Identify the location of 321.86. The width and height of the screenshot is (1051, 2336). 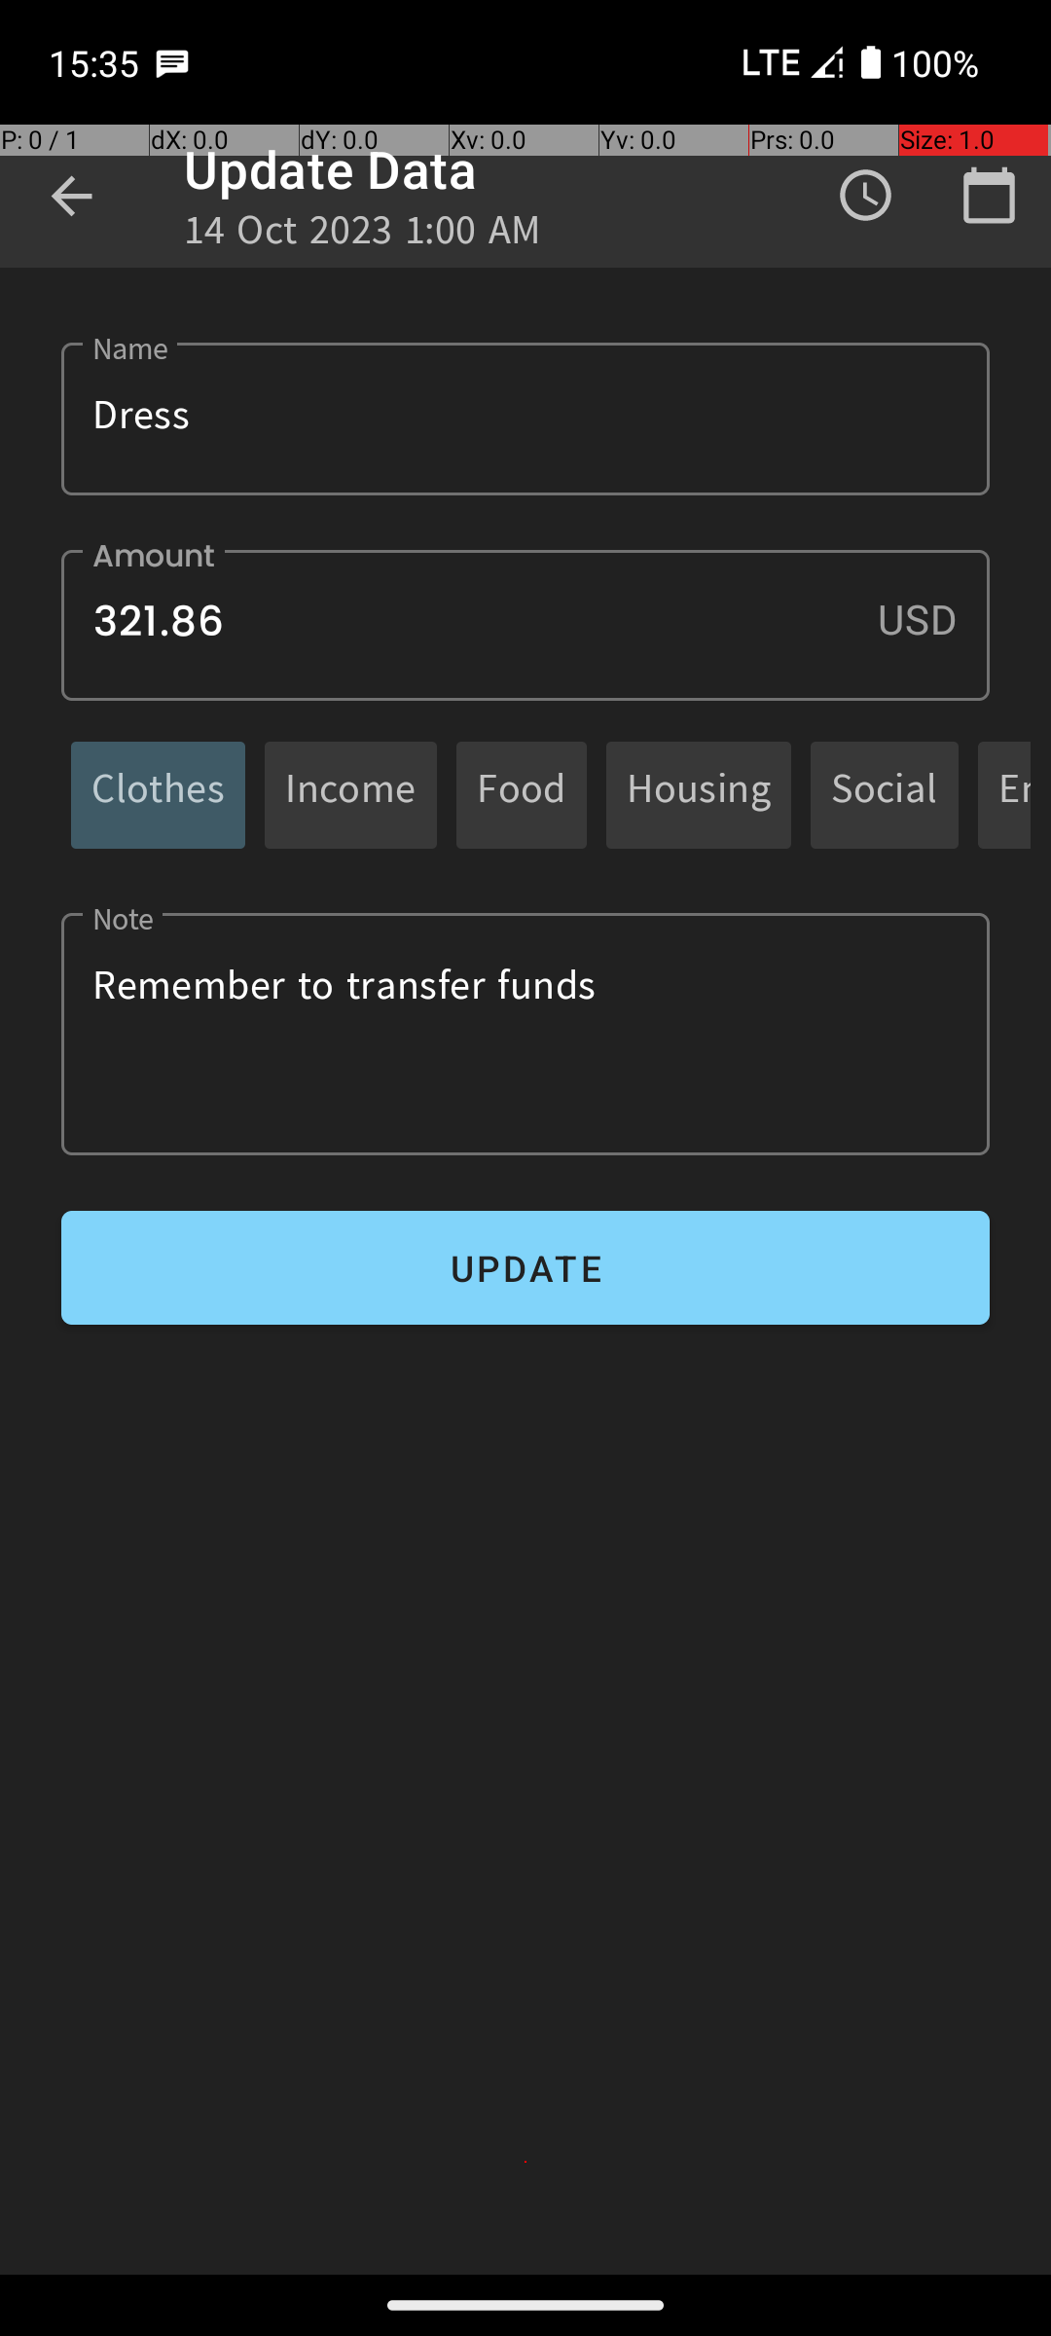
(525, 625).